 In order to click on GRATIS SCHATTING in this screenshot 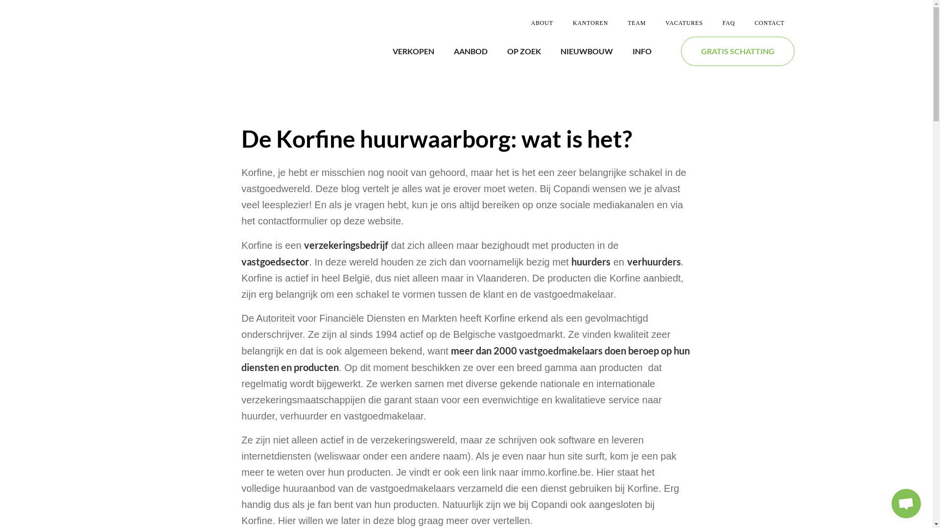, I will do `click(737, 51)`.